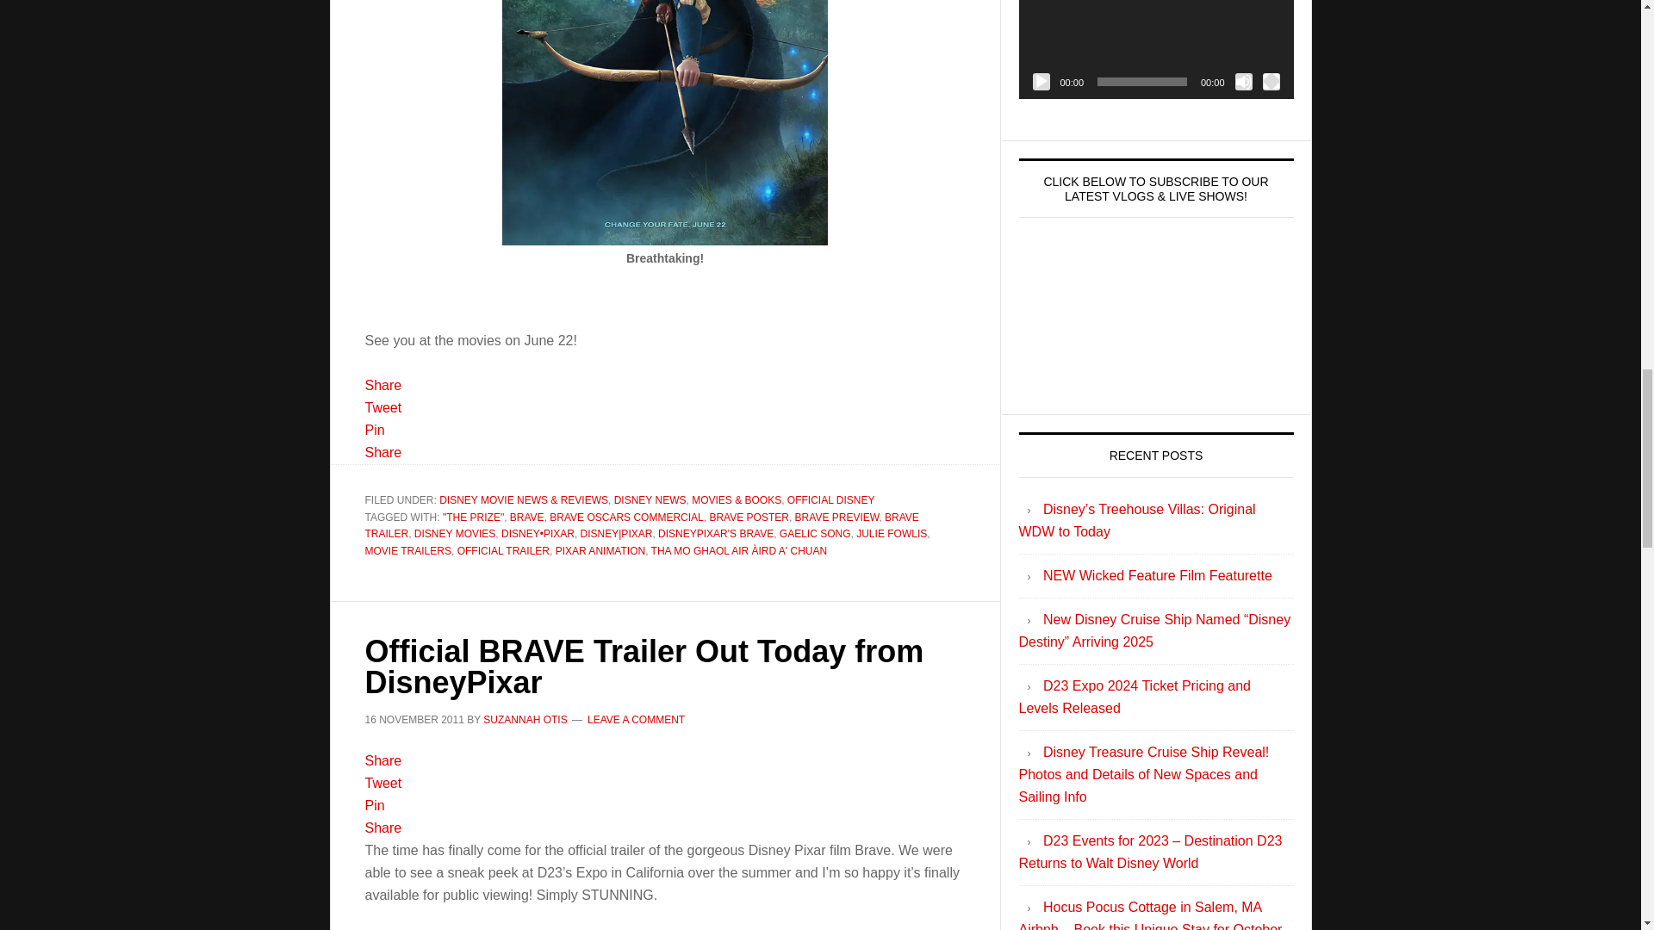 This screenshot has height=930, width=1654. I want to click on Mute, so click(1244, 81).